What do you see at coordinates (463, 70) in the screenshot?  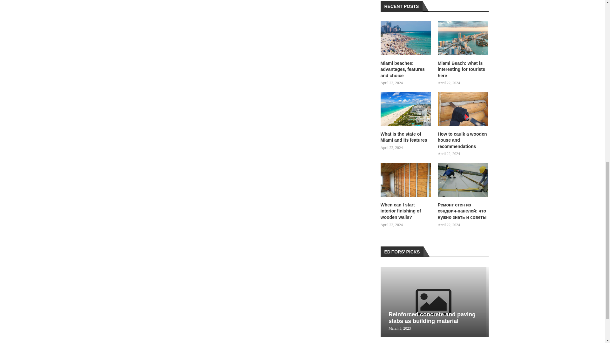 I see `Miami Beach: what is interesting for tourists here` at bounding box center [463, 70].